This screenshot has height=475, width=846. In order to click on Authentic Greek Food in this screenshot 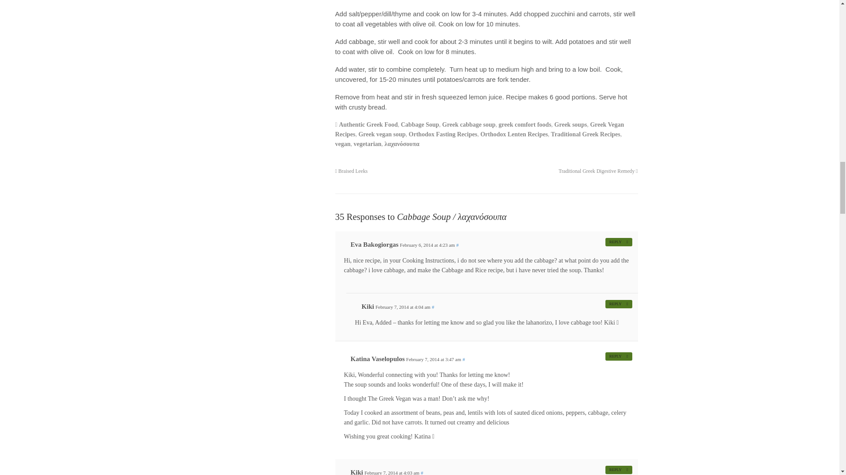, I will do `click(368, 124)`.